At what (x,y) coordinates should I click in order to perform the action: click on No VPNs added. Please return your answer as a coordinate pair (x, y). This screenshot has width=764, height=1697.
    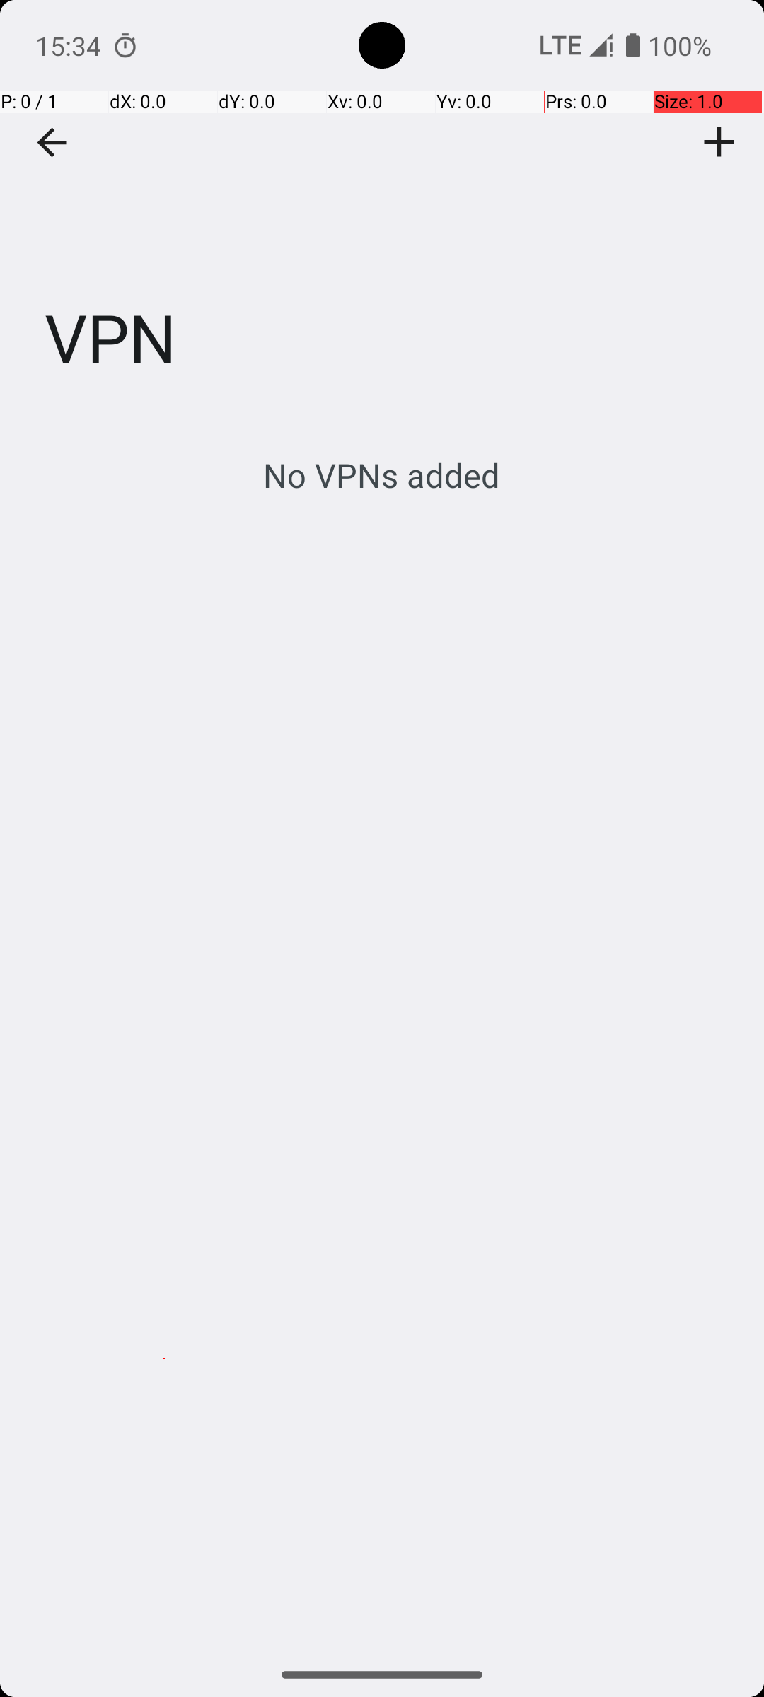
    Looking at the image, I should click on (382, 475).